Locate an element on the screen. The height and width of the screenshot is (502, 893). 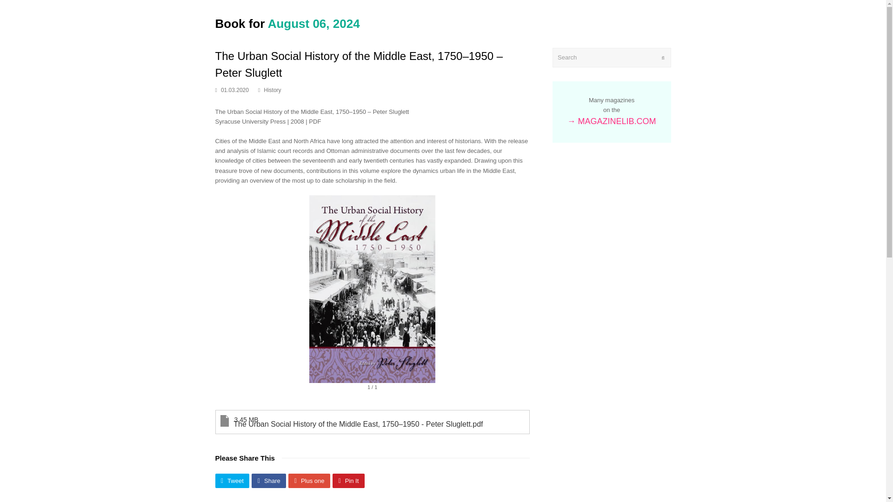
History is located at coordinates (272, 90).